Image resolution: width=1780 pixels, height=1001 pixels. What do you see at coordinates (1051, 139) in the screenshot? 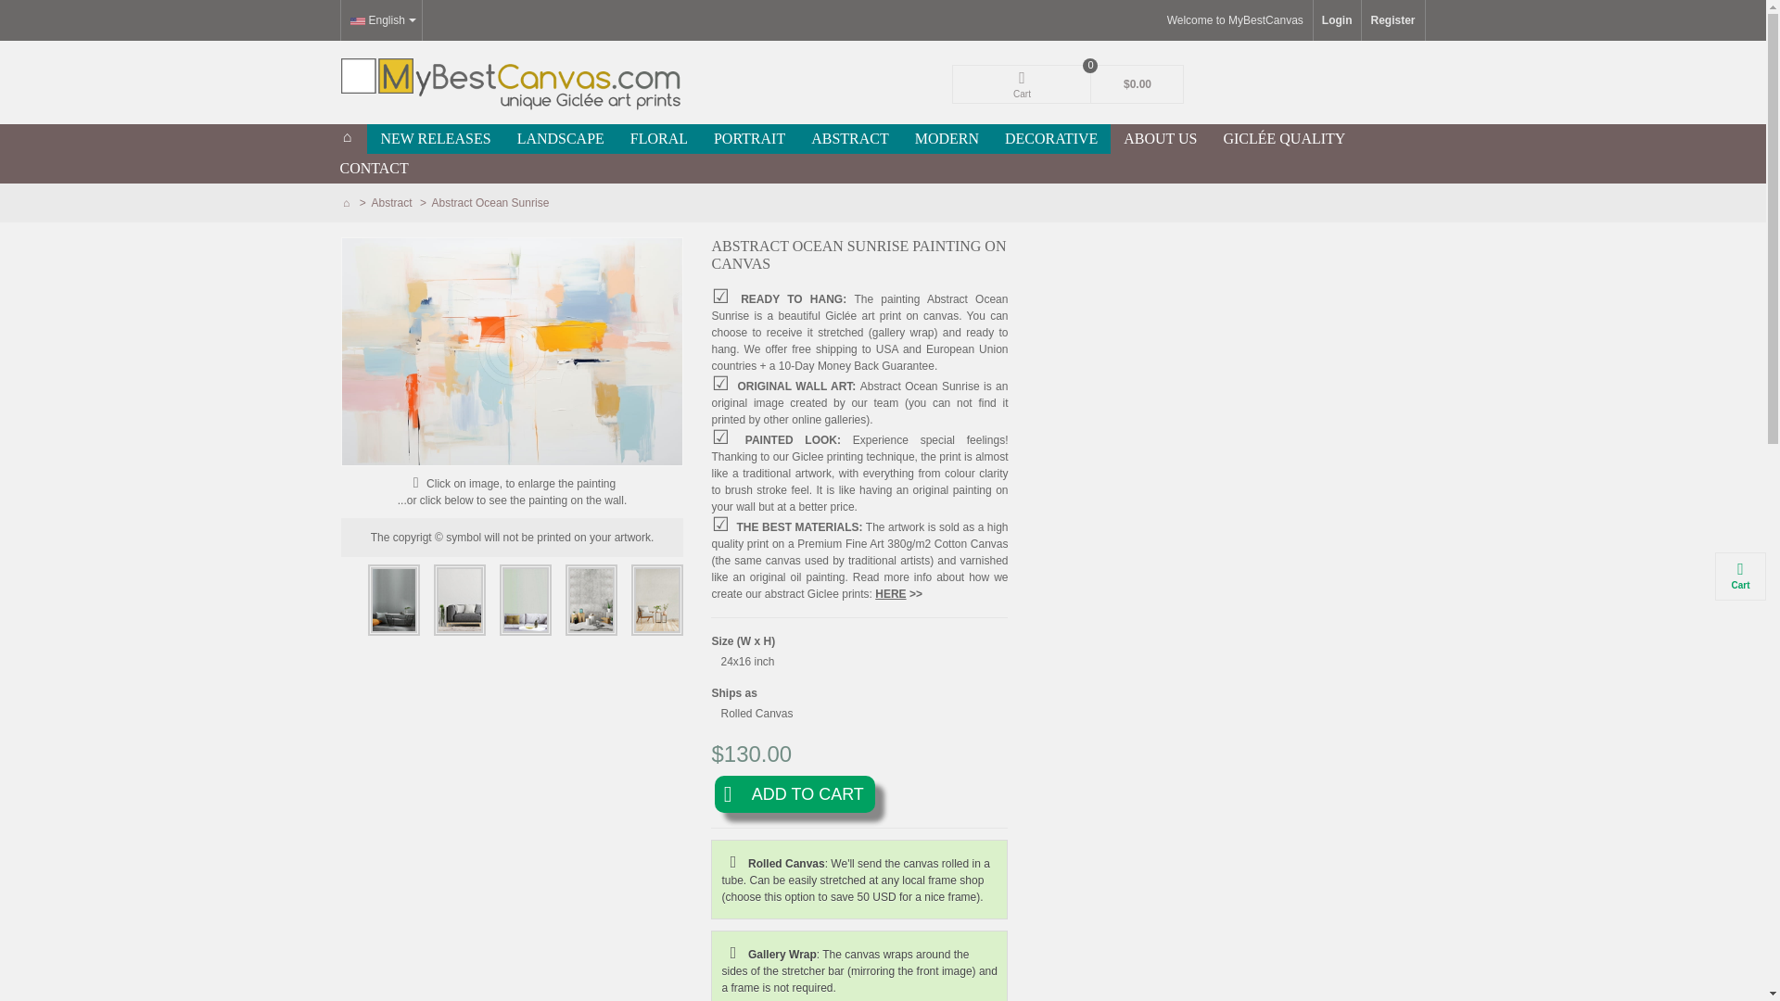
I see `DECORATIVE` at bounding box center [1051, 139].